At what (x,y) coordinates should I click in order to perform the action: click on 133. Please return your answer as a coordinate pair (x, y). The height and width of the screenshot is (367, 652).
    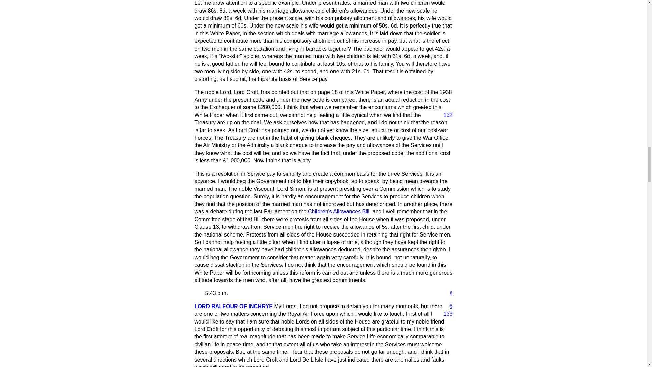
    Looking at the image, I should click on (445, 314).